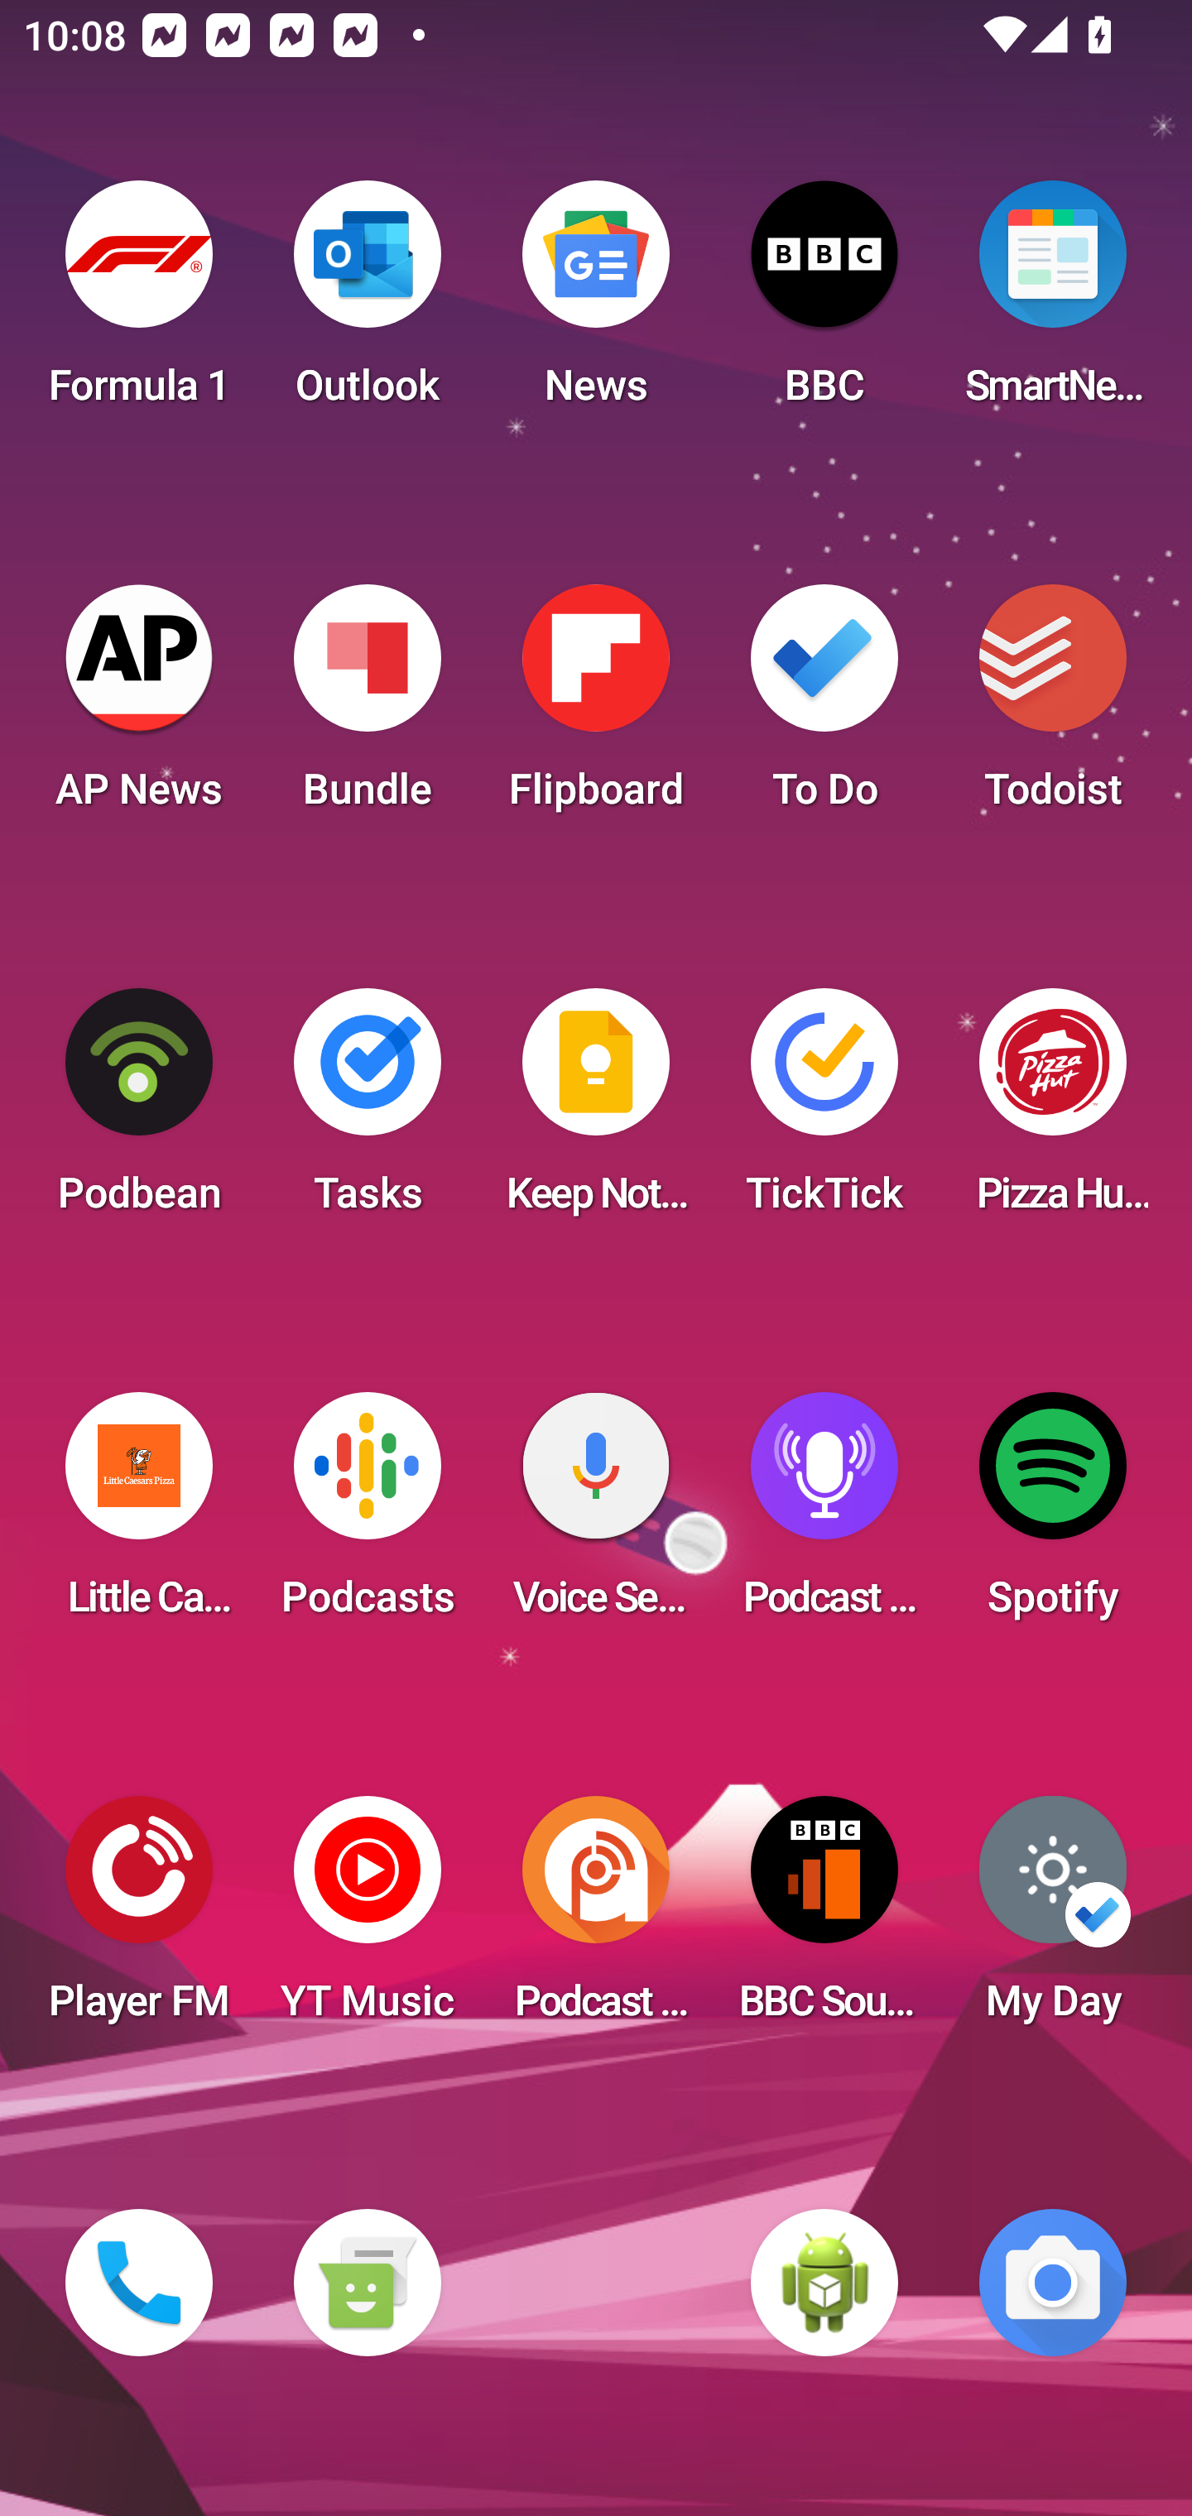  What do you see at coordinates (367, 2283) in the screenshot?
I see `Messaging` at bounding box center [367, 2283].